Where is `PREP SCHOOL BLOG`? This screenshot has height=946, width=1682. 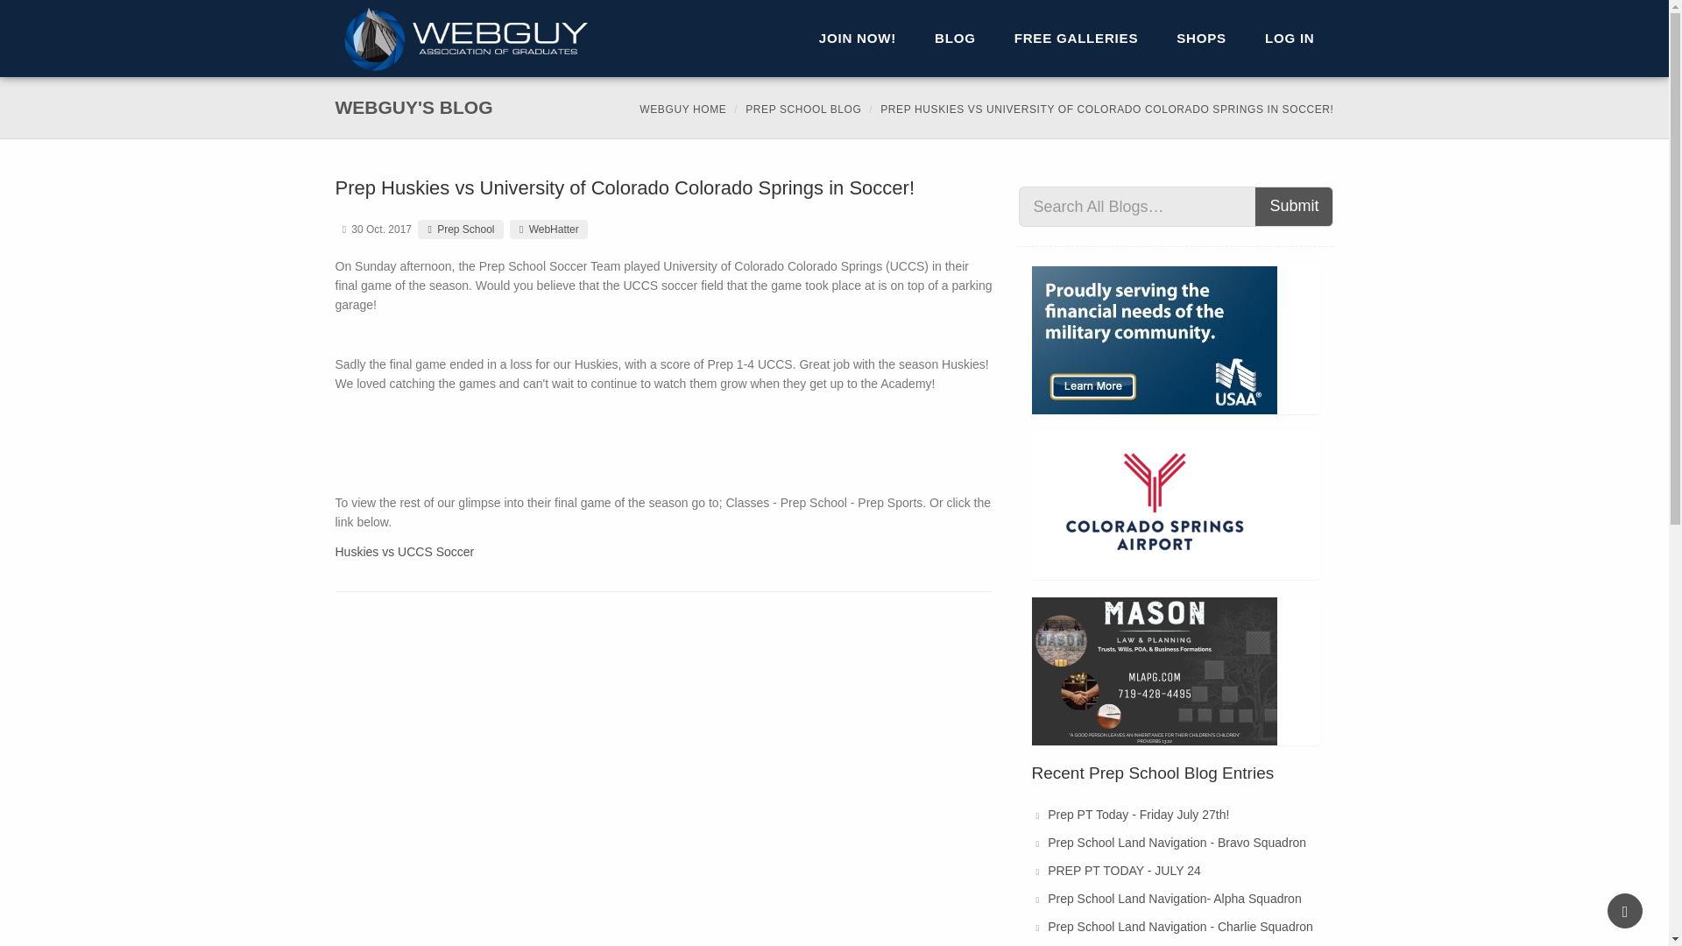
PREP SCHOOL BLOG is located at coordinates (857, 39).